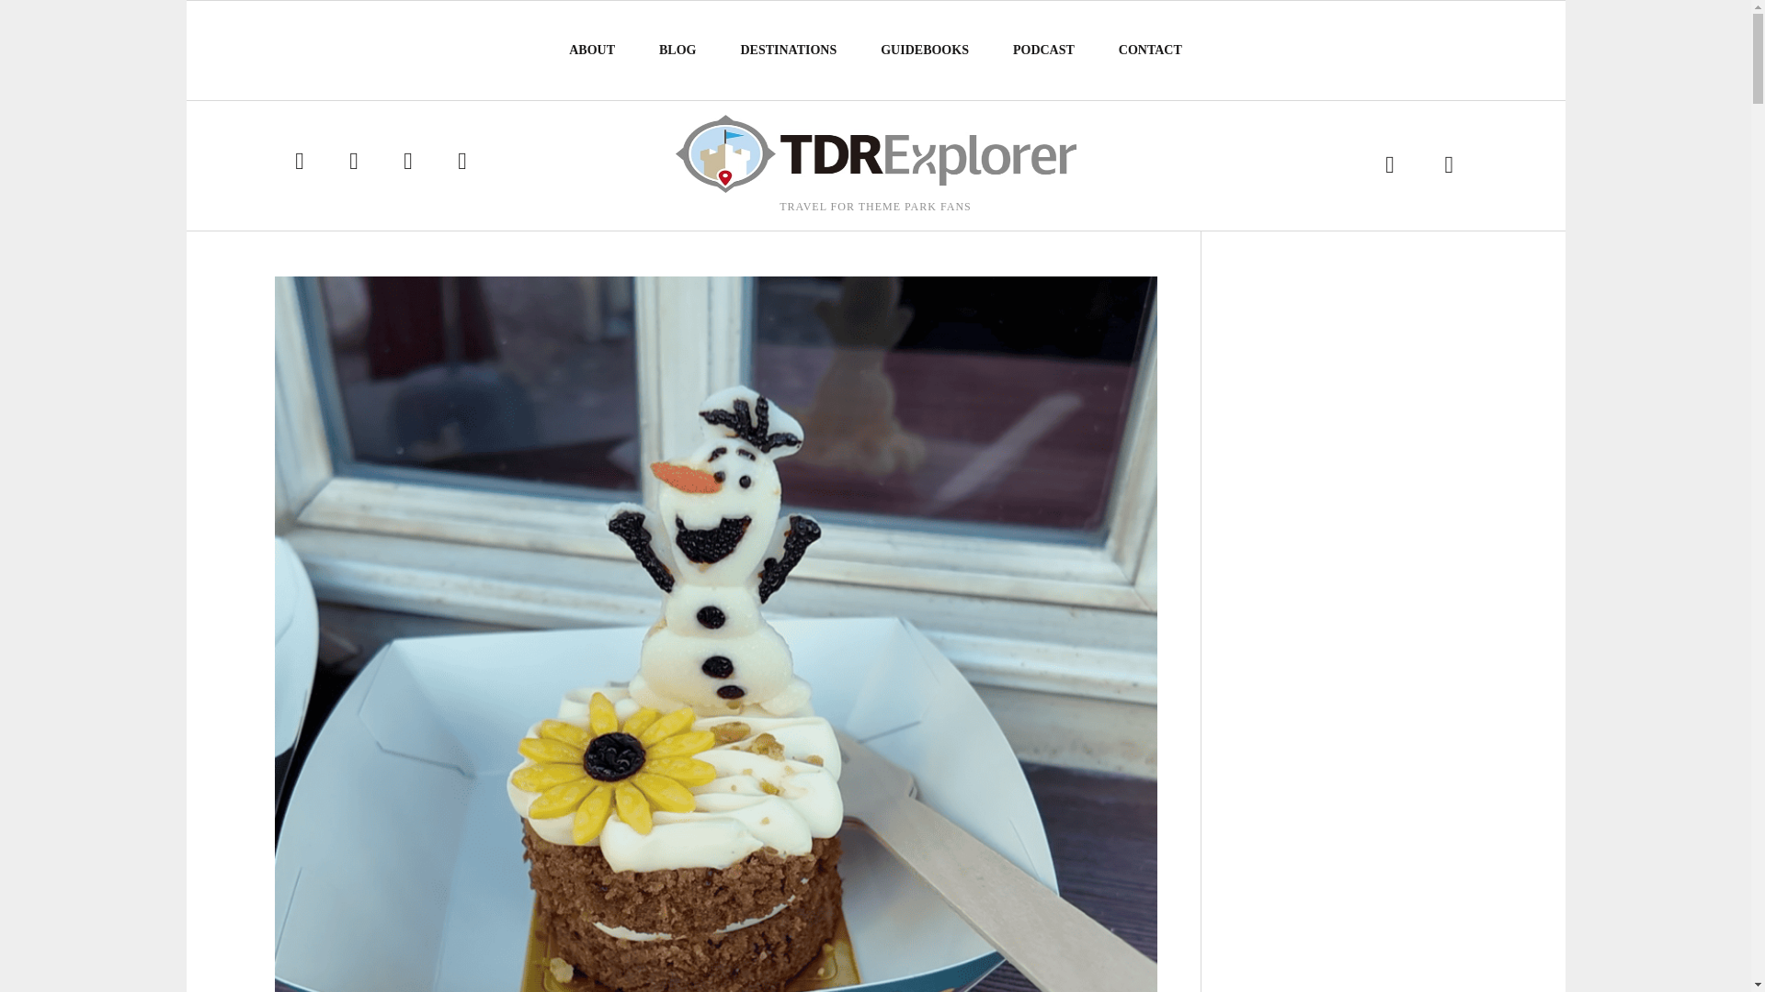 The image size is (1765, 992). Describe the element at coordinates (592, 50) in the screenshot. I see `ABOUT` at that location.